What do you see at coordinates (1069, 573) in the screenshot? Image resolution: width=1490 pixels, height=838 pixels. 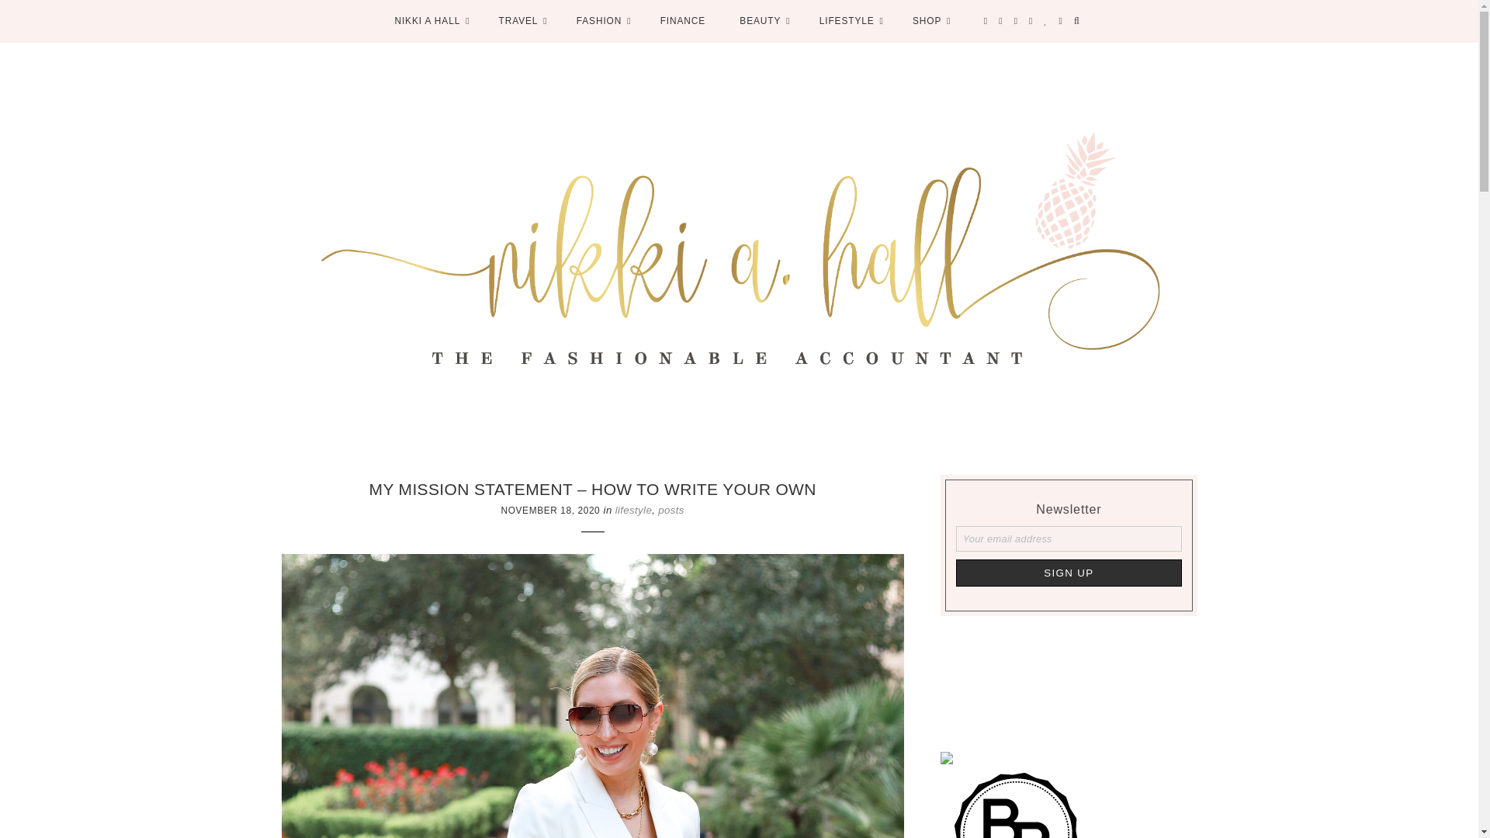 I see `Sign up` at bounding box center [1069, 573].